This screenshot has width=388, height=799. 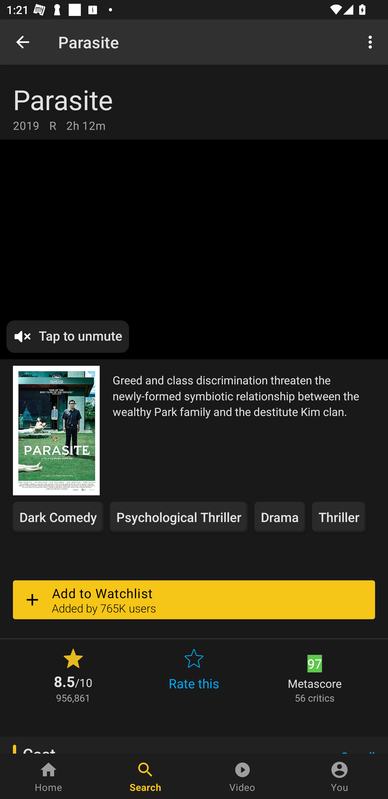 What do you see at coordinates (179, 517) in the screenshot?
I see `Psychological Thriller` at bounding box center [179, 517].